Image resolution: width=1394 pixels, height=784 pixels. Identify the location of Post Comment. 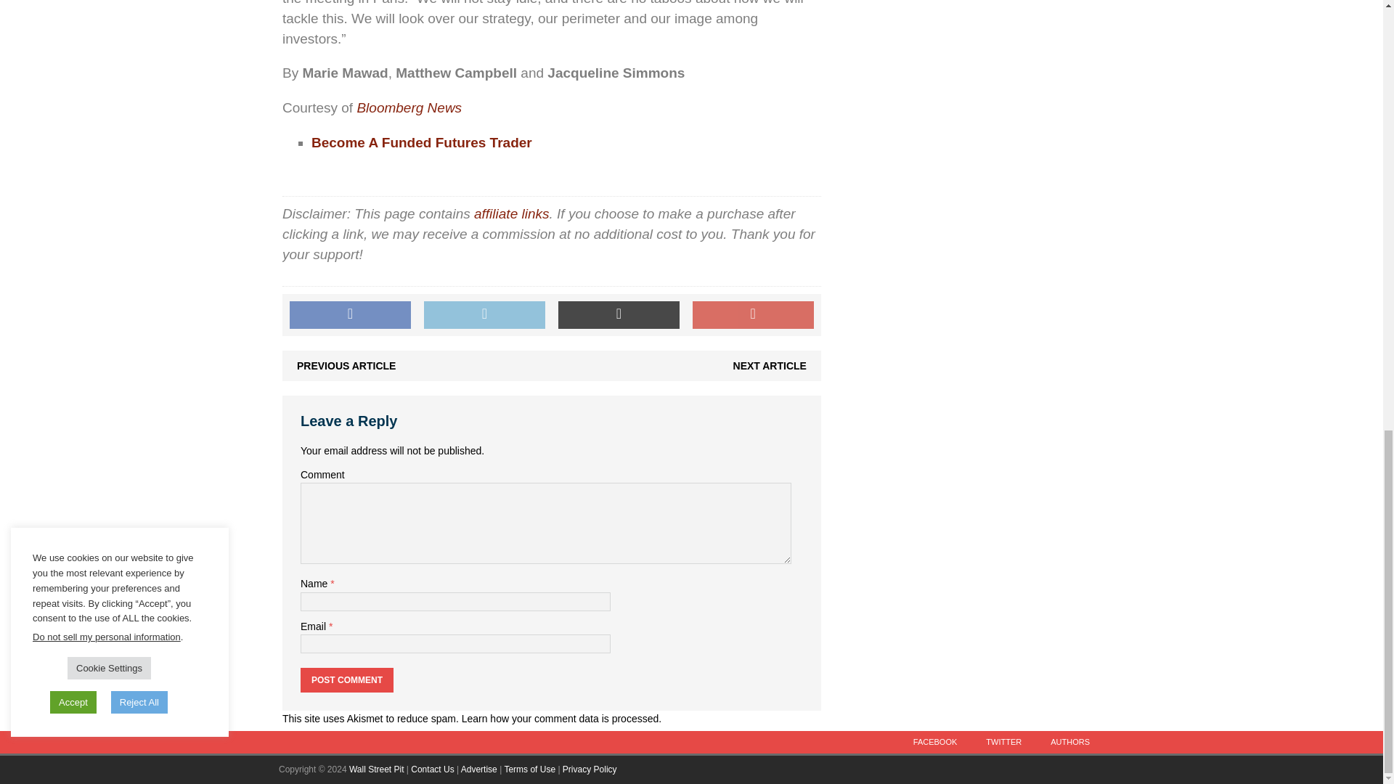
(347, 679).